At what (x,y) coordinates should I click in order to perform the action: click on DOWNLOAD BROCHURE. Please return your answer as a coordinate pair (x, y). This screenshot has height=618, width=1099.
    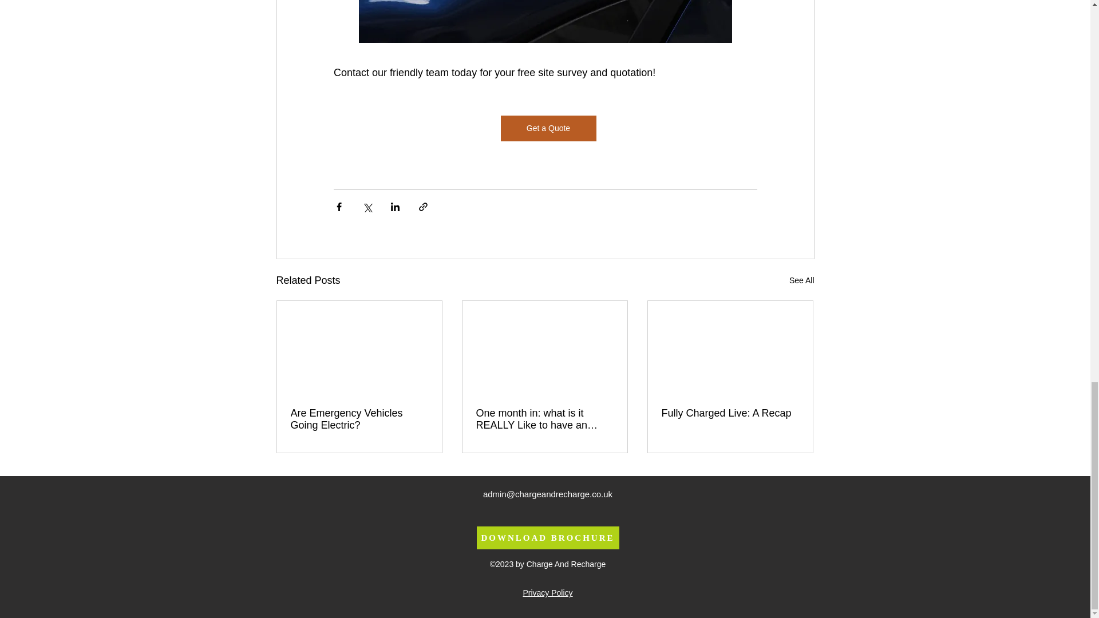
    Looking at the image, I should click on (547, 538).